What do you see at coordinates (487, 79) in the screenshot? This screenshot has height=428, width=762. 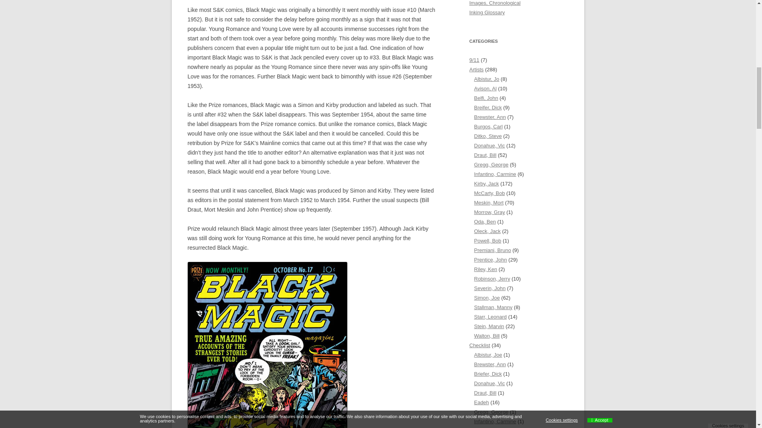 I see `Albistur, Jo` at bounding box center [487, 79].